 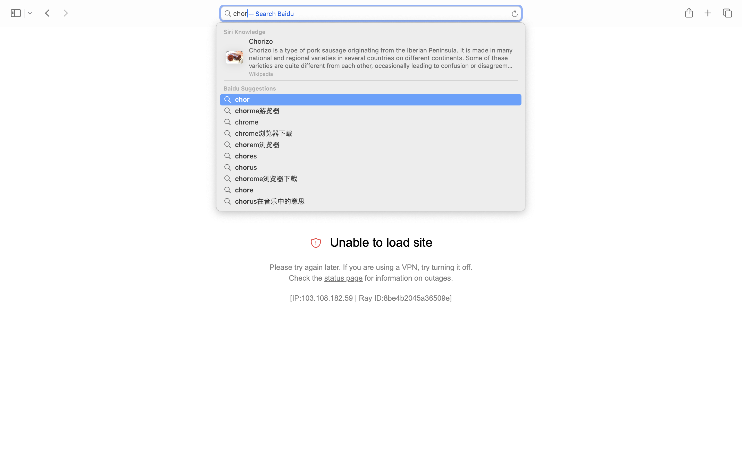 I want to click on Baidu Suggestions, so click(x=370, y=88).